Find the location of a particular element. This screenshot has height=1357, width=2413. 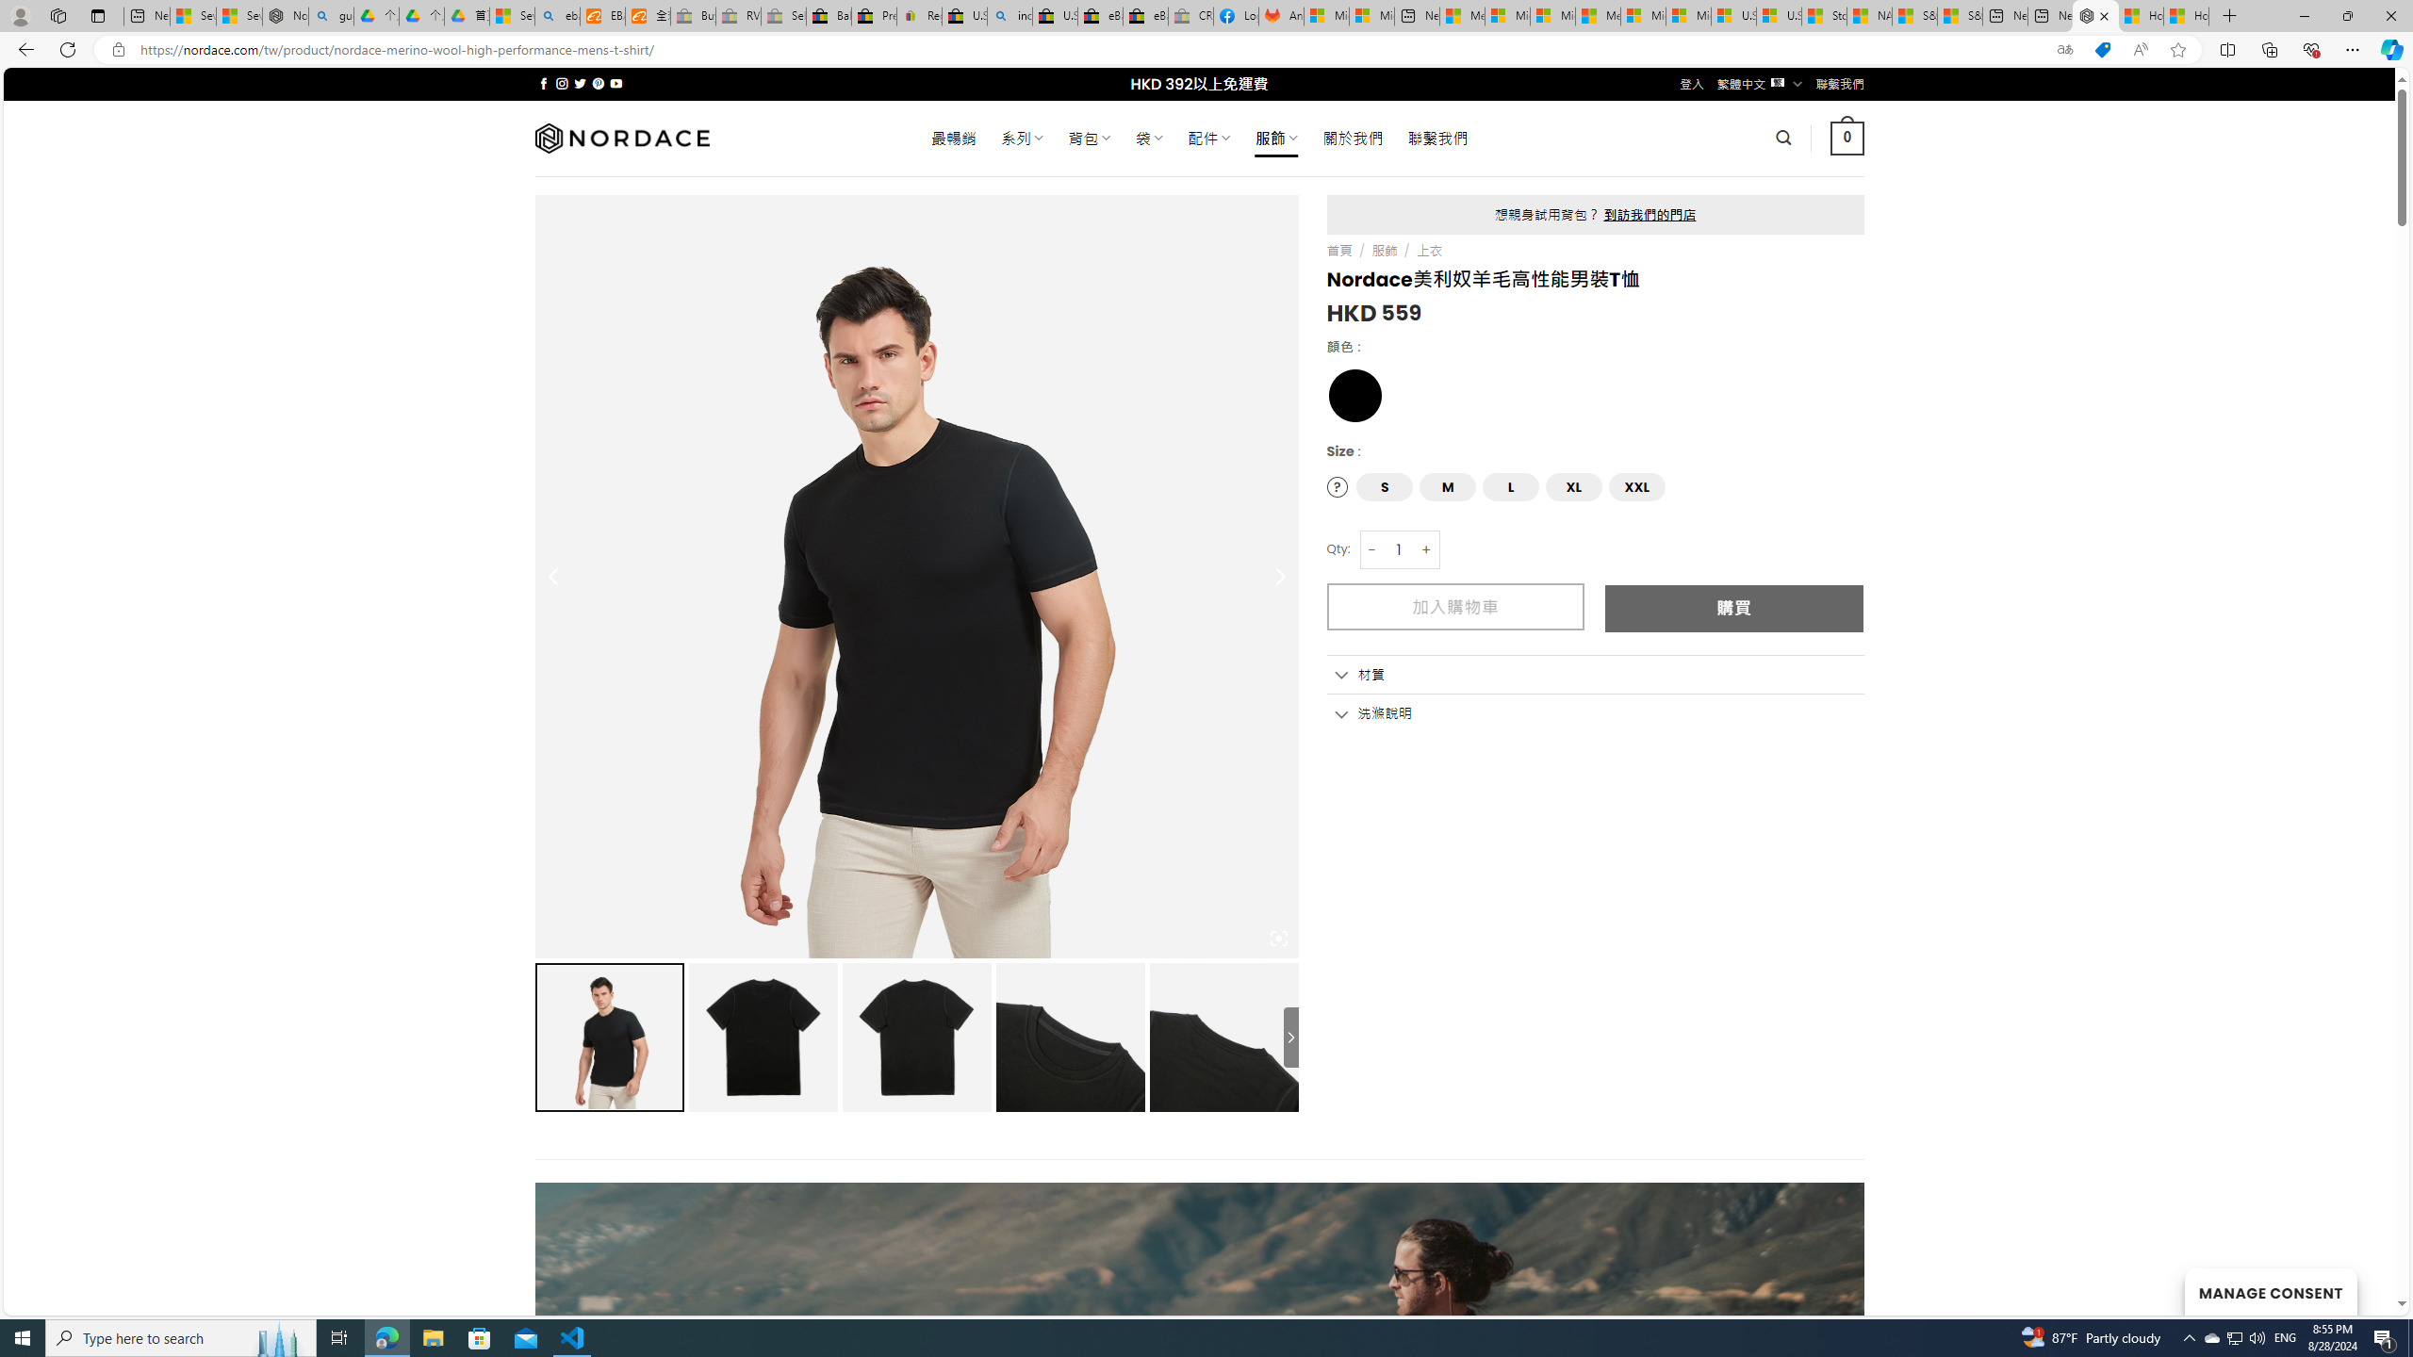

Class: iconic-woothumbs-fullscreen is located at coordinates (1278, 939).